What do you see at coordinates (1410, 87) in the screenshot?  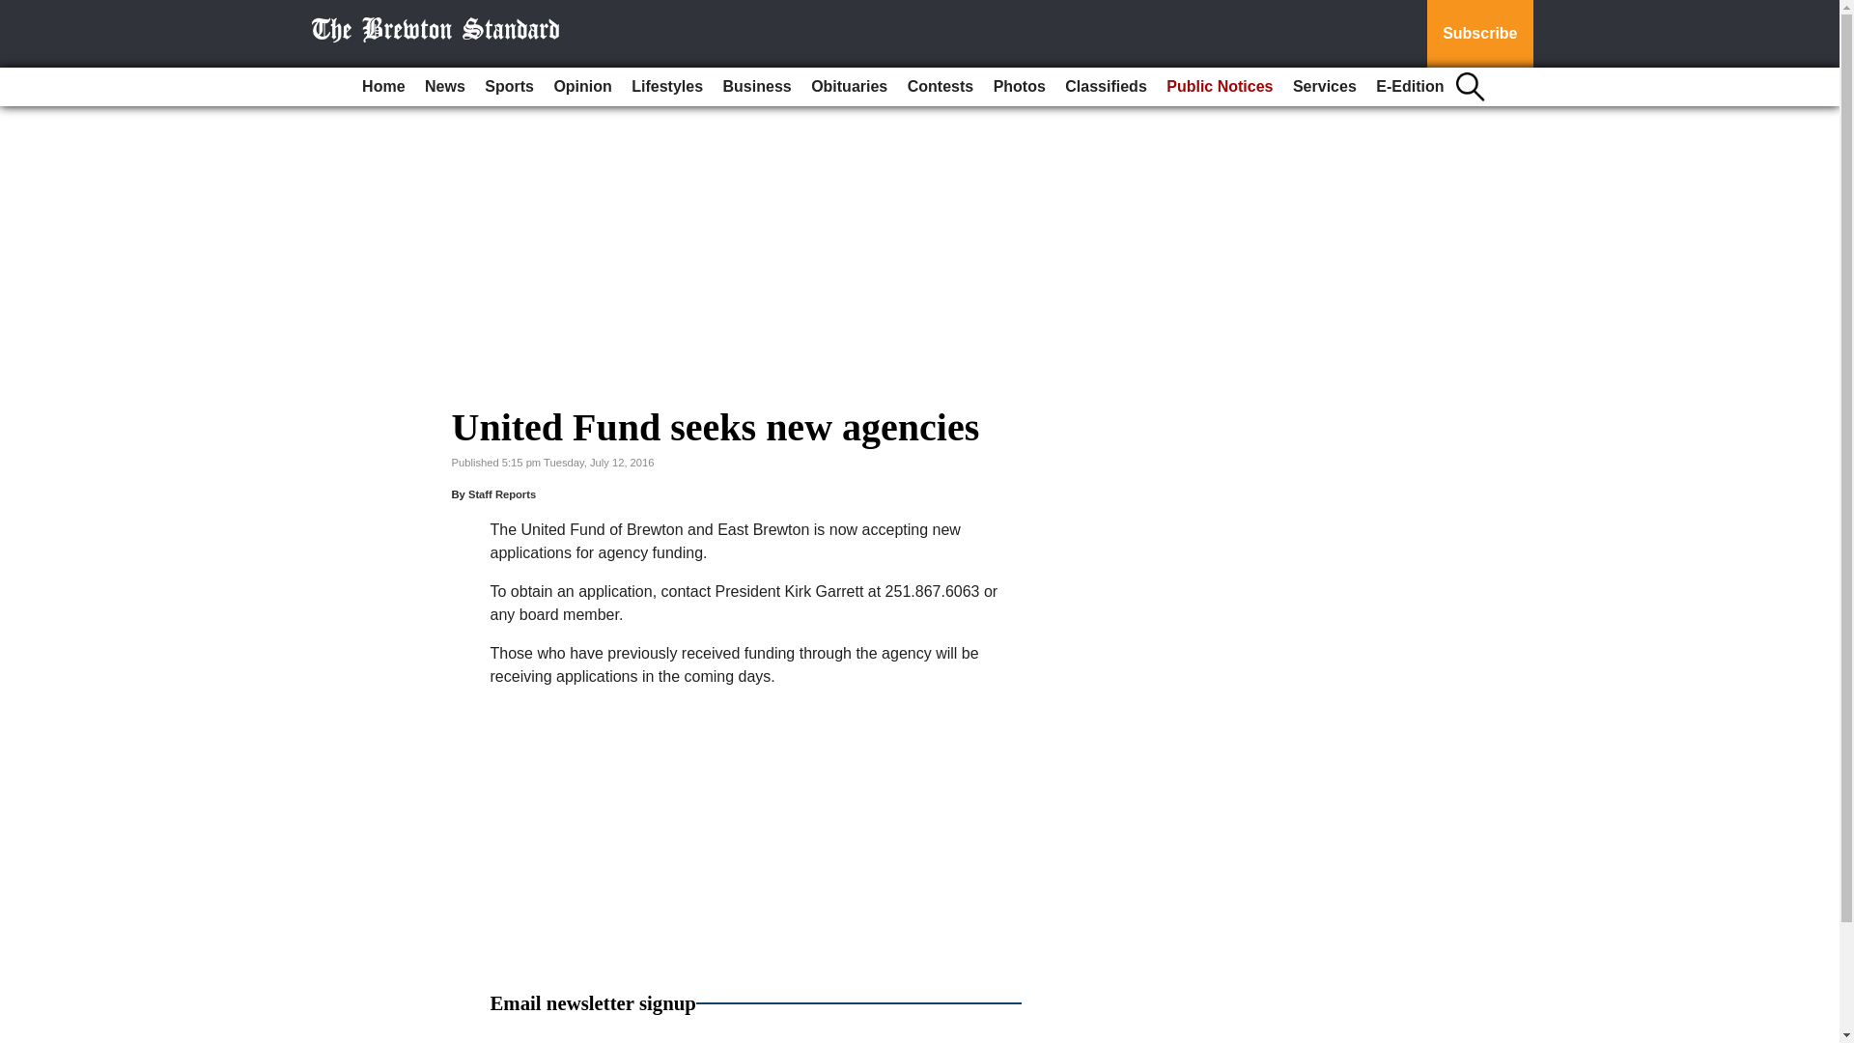 I see `E-Edition` at bounding box center [1410, 87].